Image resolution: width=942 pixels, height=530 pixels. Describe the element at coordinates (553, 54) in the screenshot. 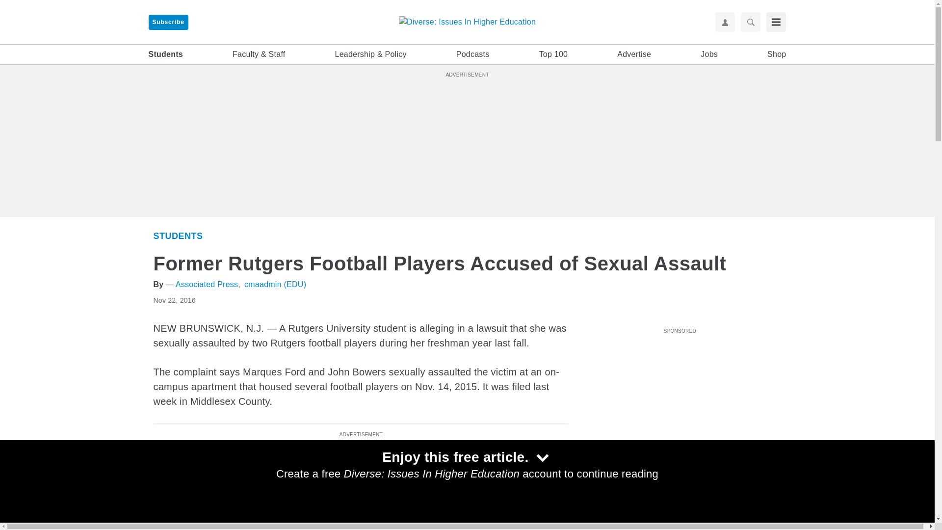

I see `Top 100` at that location.